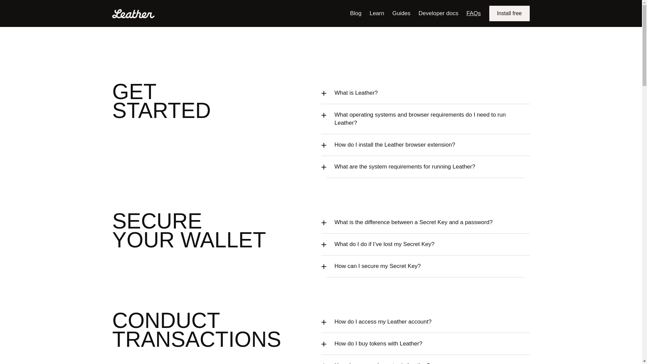  What do you see at coordinates (473, 13) in the screenshot?
I see `FAQs` at bounding box center [473, 13].